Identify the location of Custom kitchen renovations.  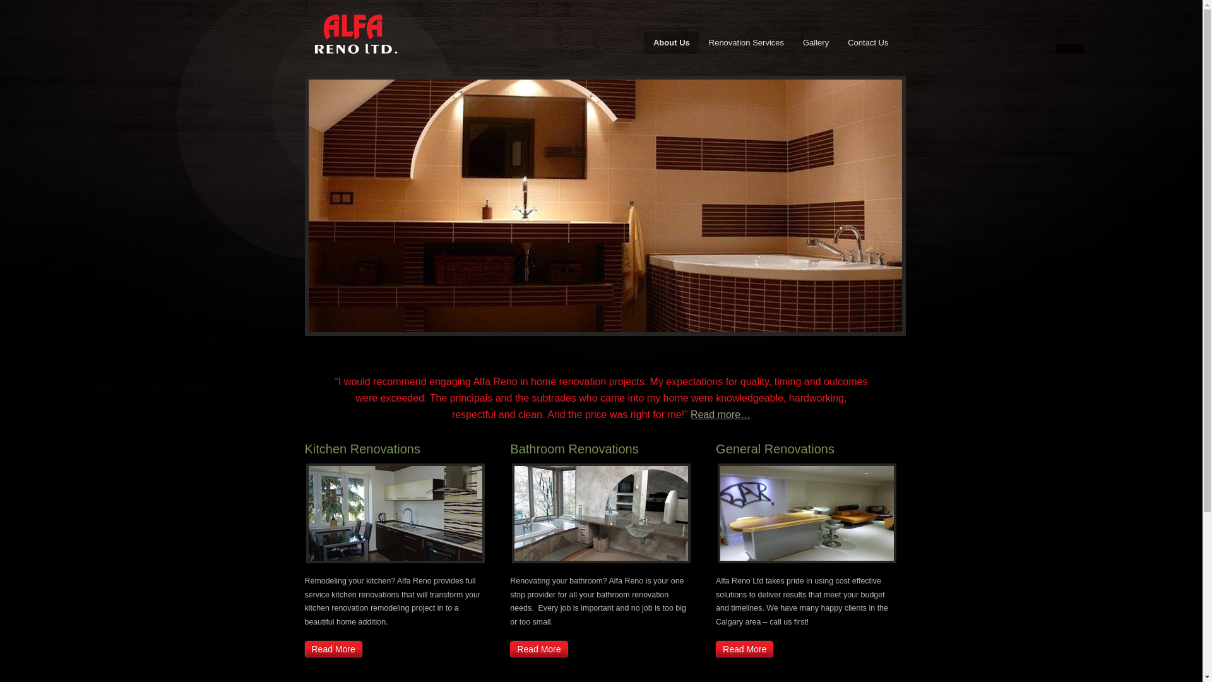
(395, 513).